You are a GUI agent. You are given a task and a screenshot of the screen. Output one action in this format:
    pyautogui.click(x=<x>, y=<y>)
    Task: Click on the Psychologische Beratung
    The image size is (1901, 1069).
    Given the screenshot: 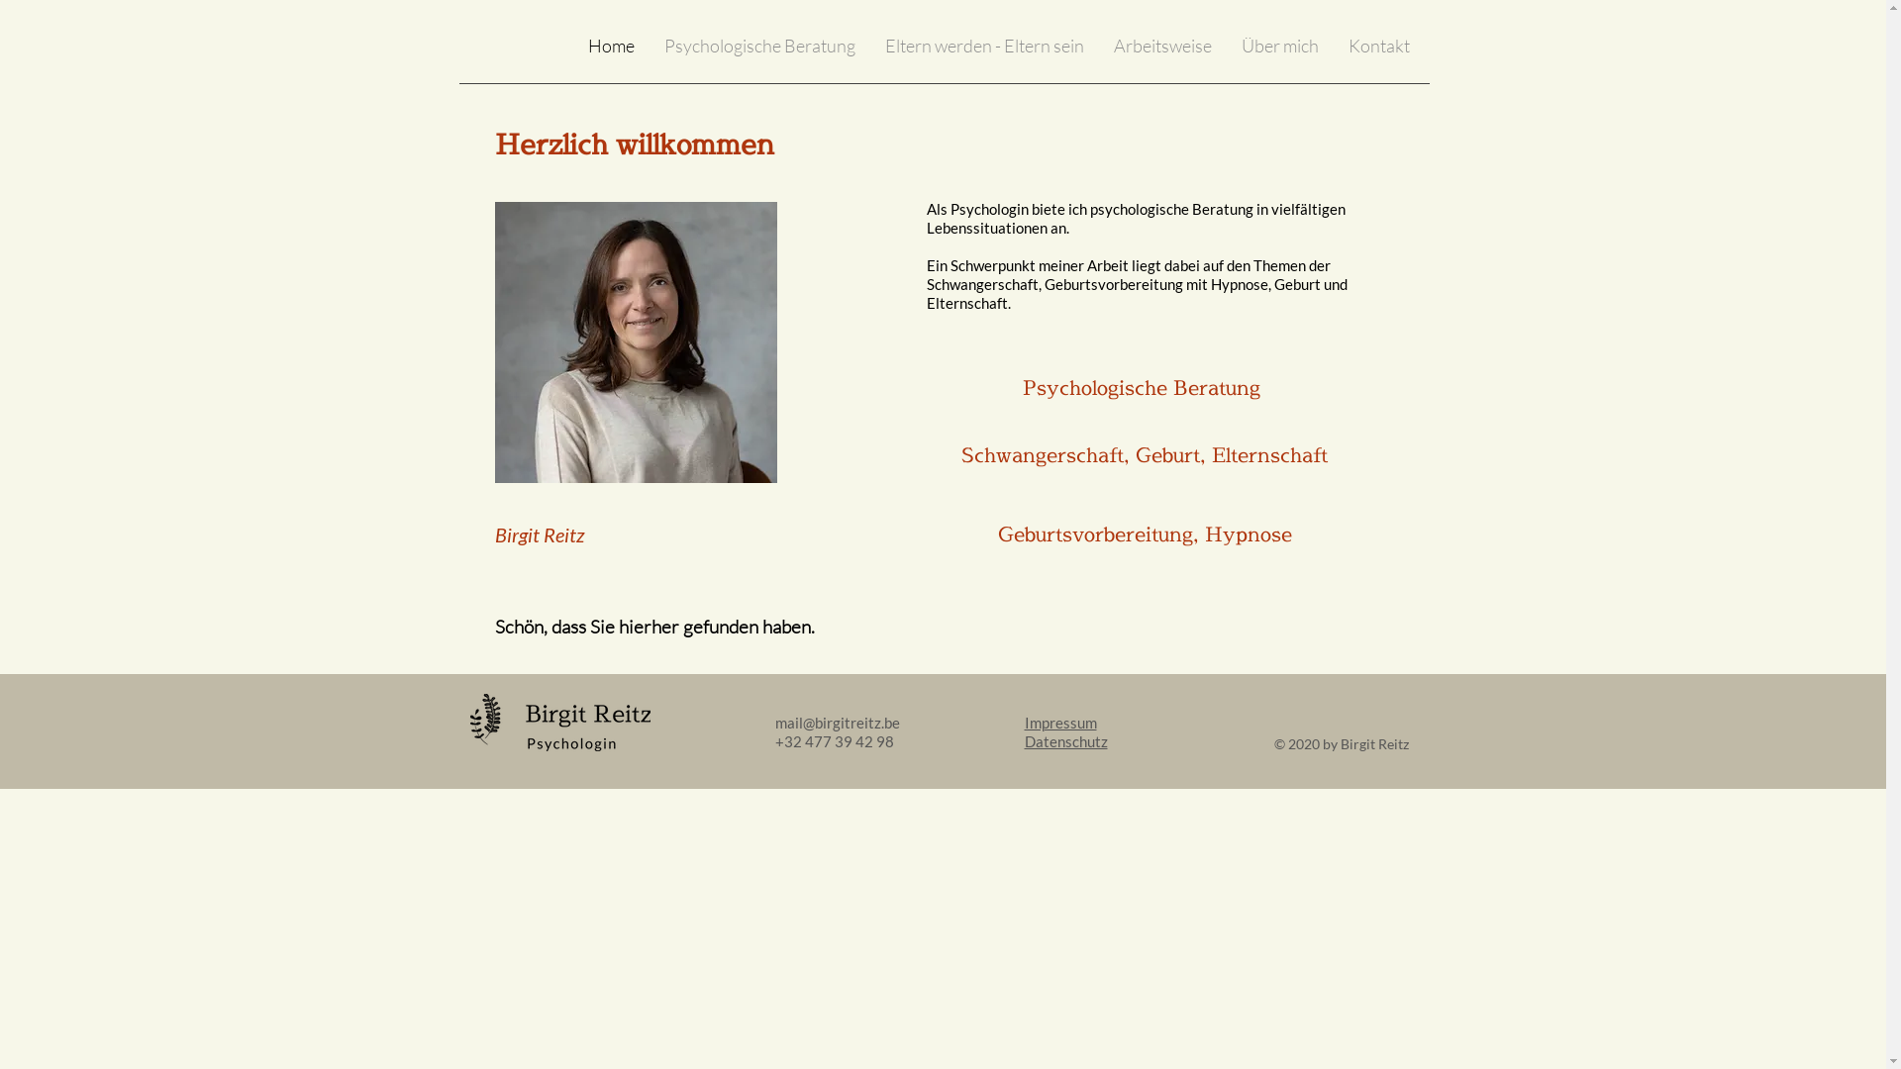 What is the action you would take?
    pyautogui.click(x=1143, y=388)
    